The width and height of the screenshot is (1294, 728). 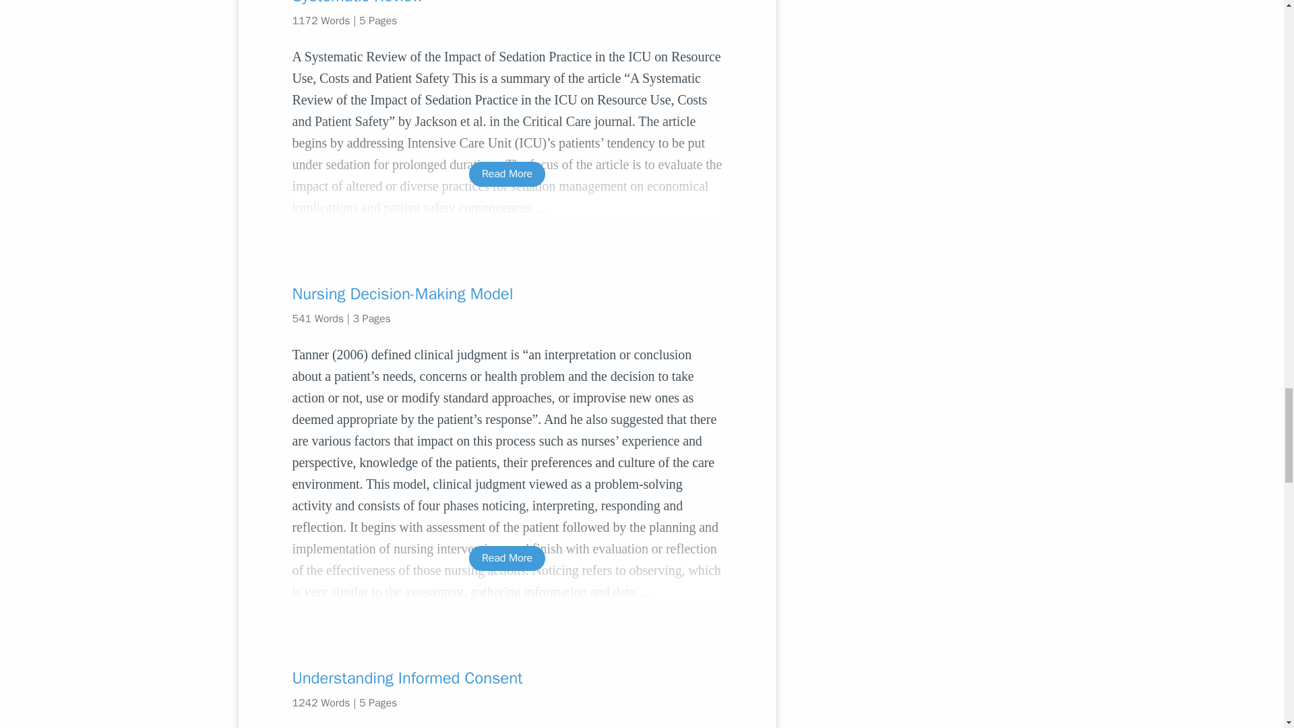 I want to click on Nursing Decision-Making Model, so click(x=507, y=294).